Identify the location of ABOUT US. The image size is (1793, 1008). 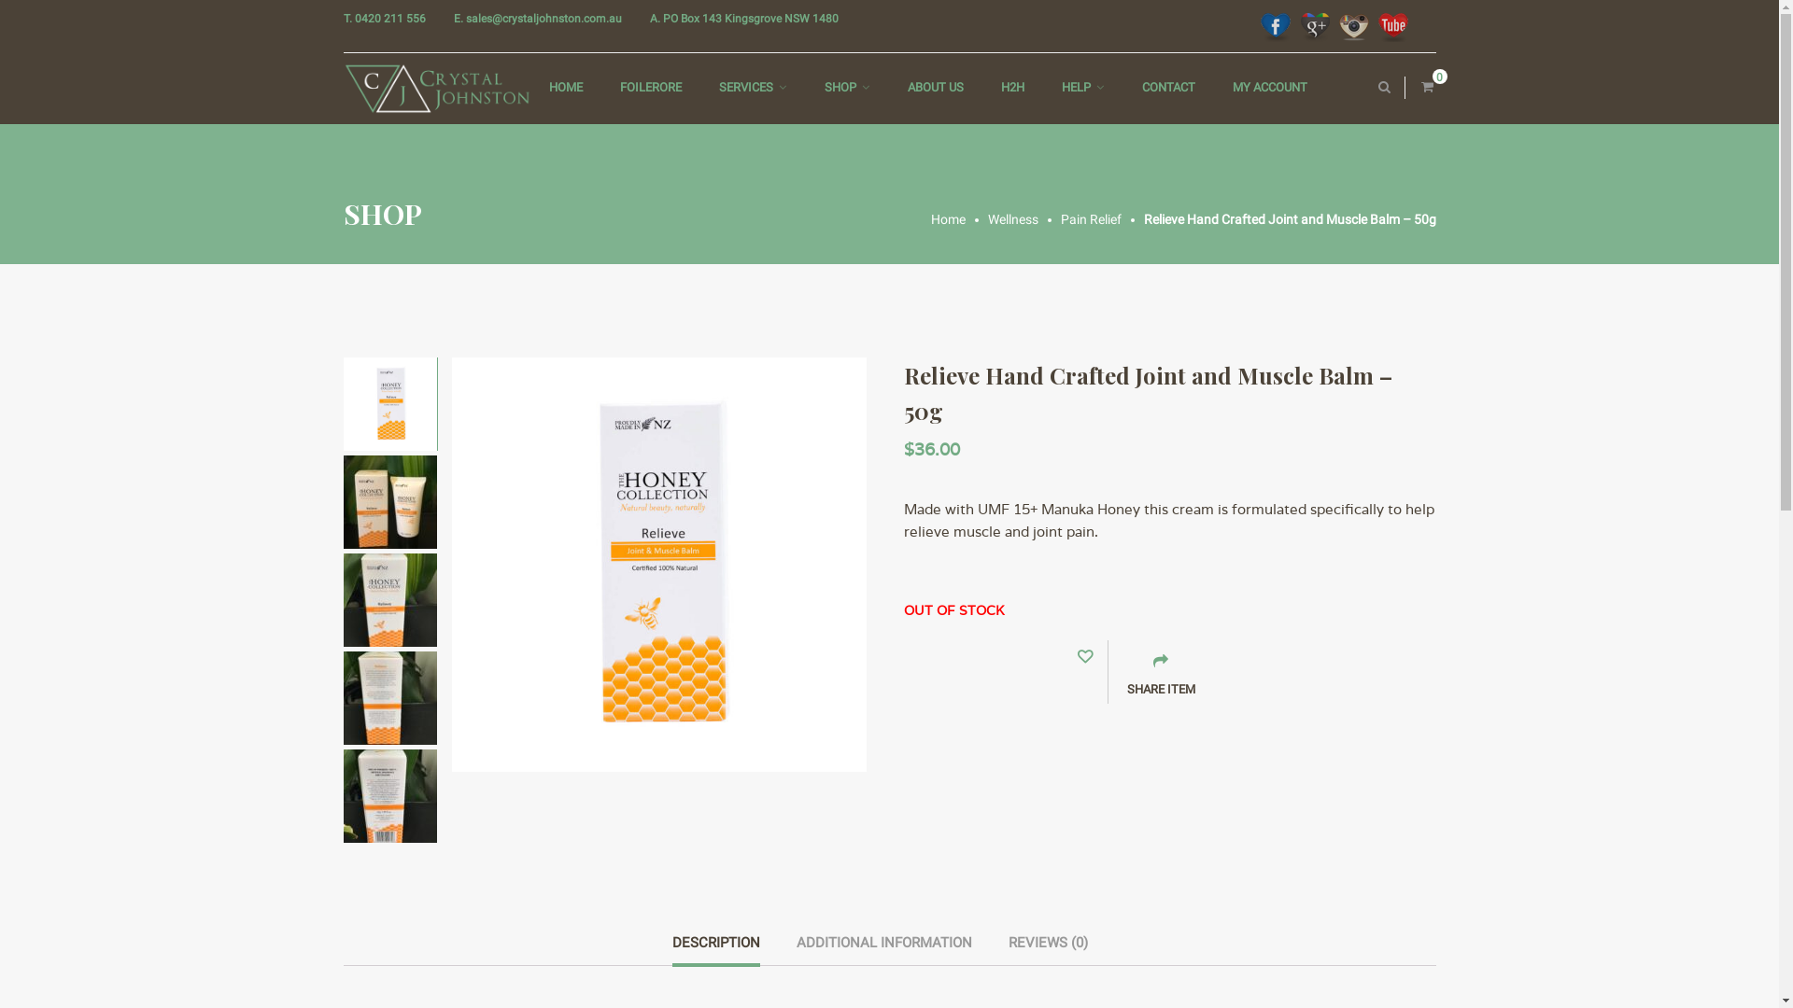
(936, 88).